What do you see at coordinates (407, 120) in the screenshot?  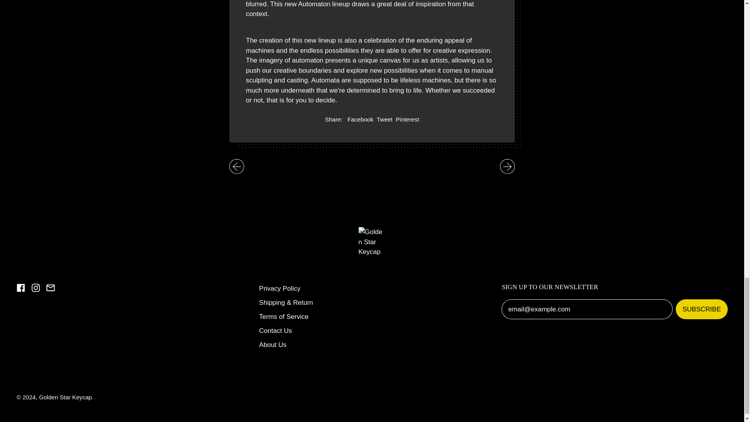 I see `Terms of Service` at bounding box center [407, 120].